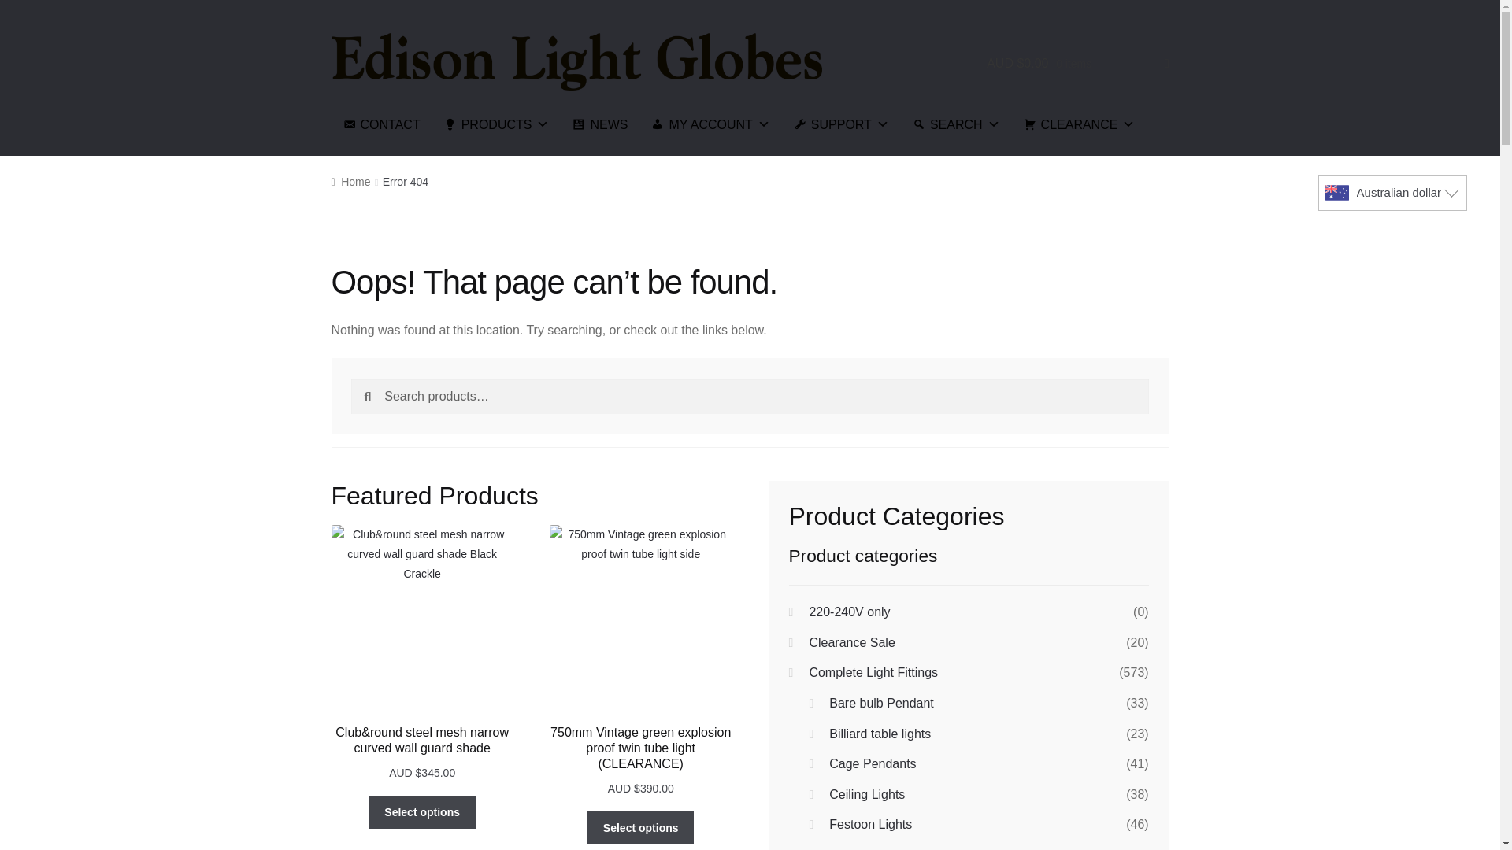  Describe the element at coordinates (496, 124) in the screenshot. I see `PRODUCTS` at that location.